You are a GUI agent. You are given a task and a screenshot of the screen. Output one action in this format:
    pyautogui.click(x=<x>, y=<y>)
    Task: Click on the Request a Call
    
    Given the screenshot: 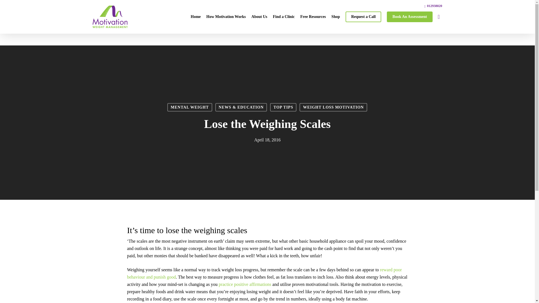 What is the action you would take?
    pyautogui.click(x=363, y=17)
    